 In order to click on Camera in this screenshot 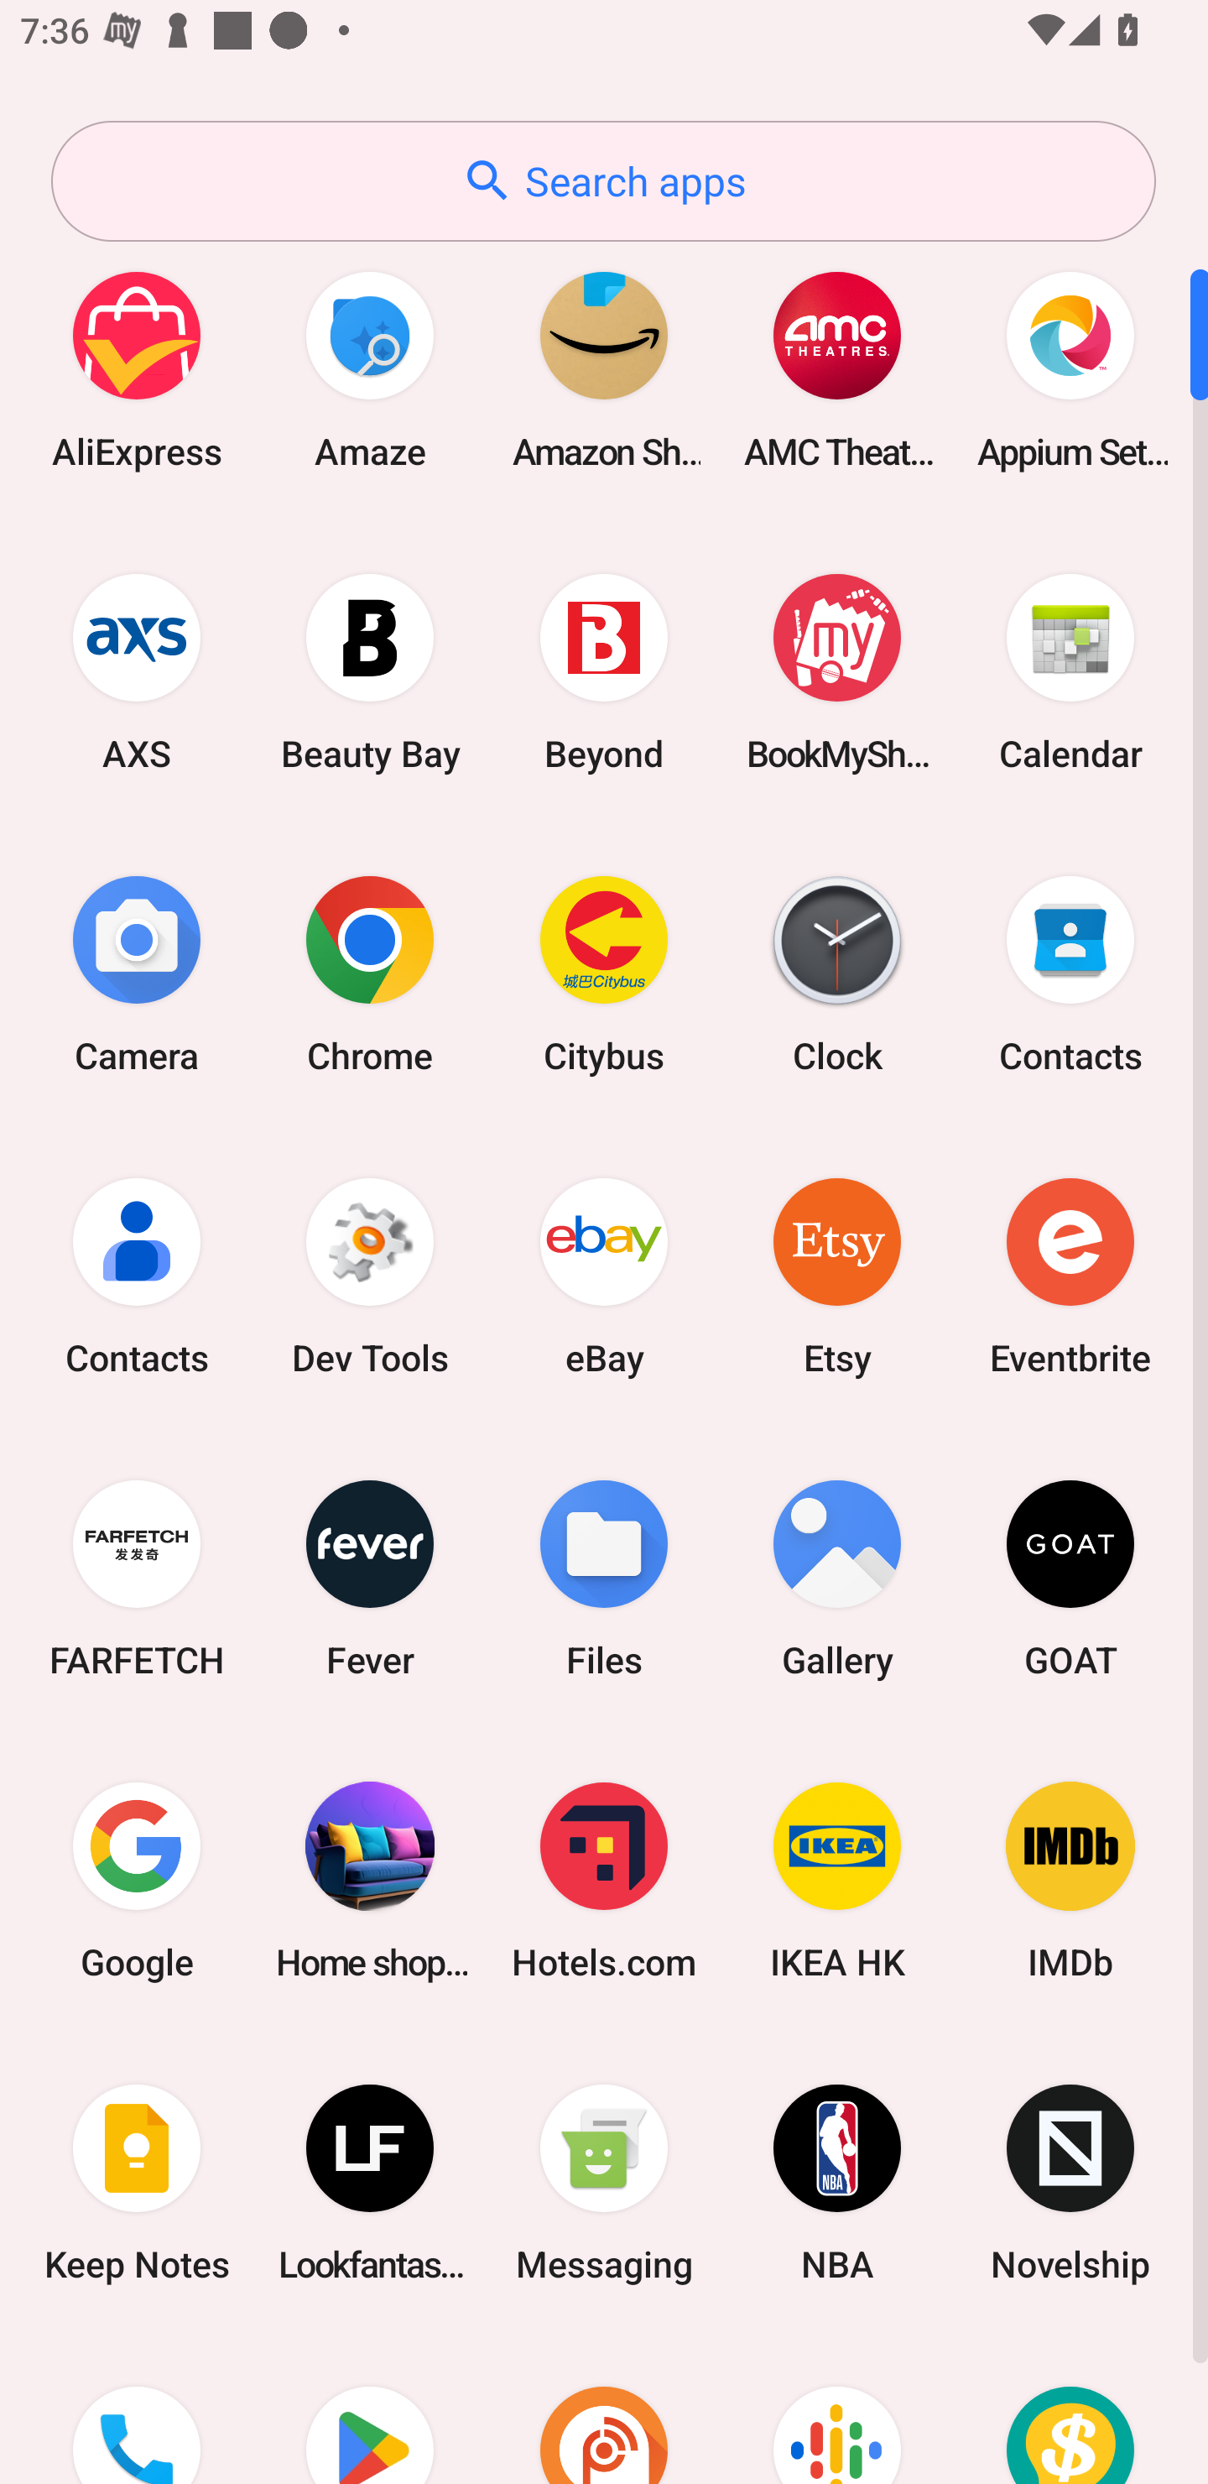, I will do `click(137, 973)`.